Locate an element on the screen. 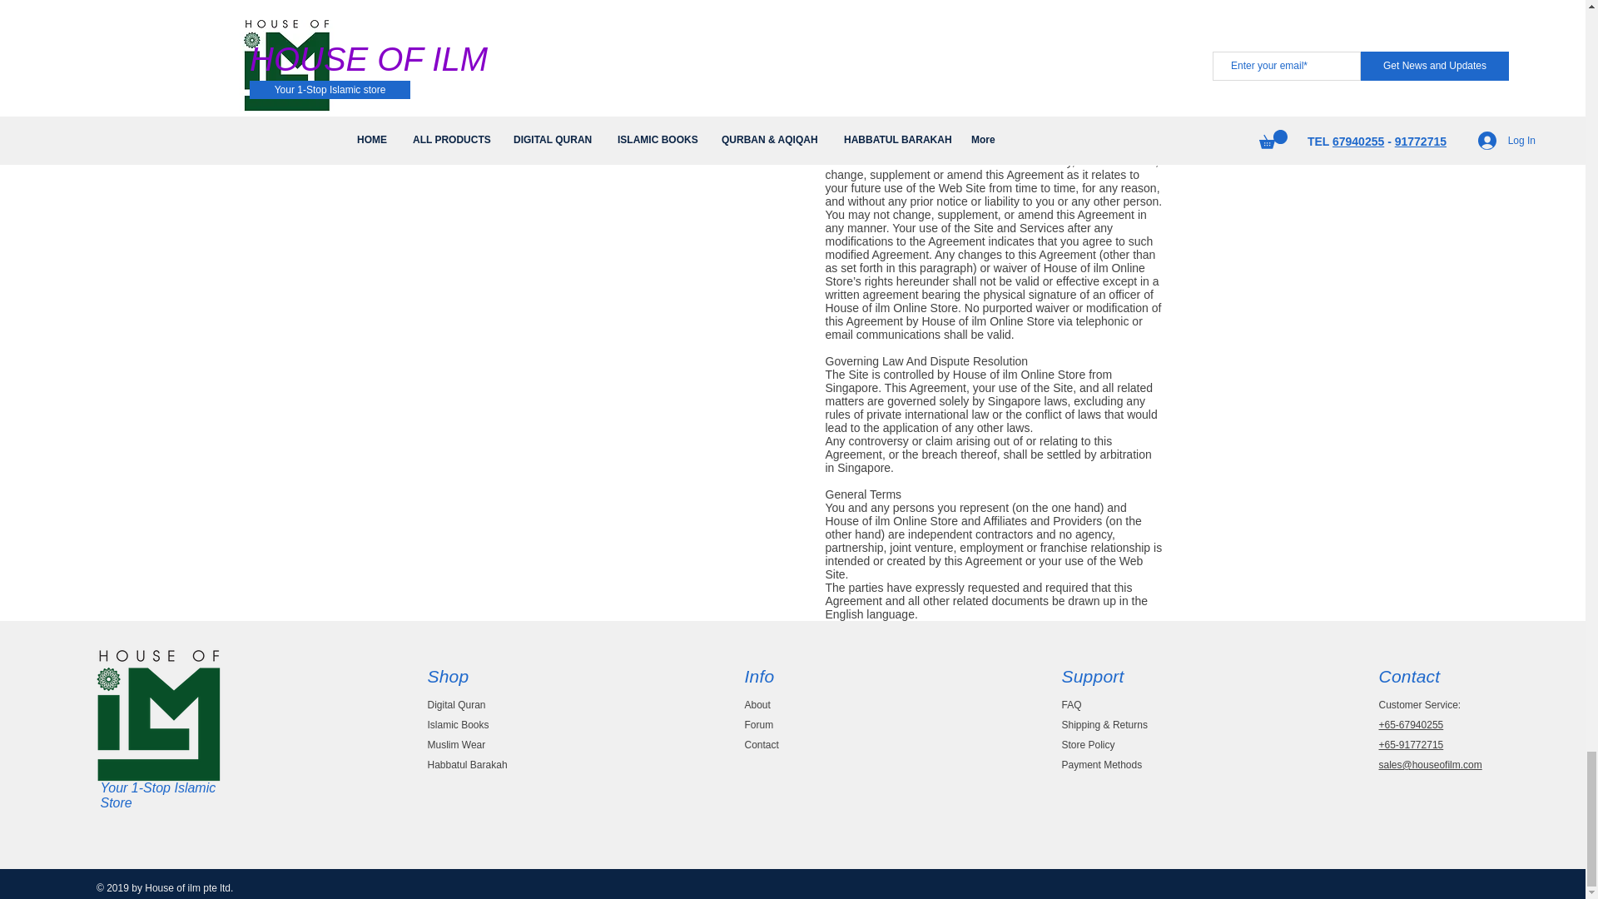  FAQ is located at coordinates (1072, 705).